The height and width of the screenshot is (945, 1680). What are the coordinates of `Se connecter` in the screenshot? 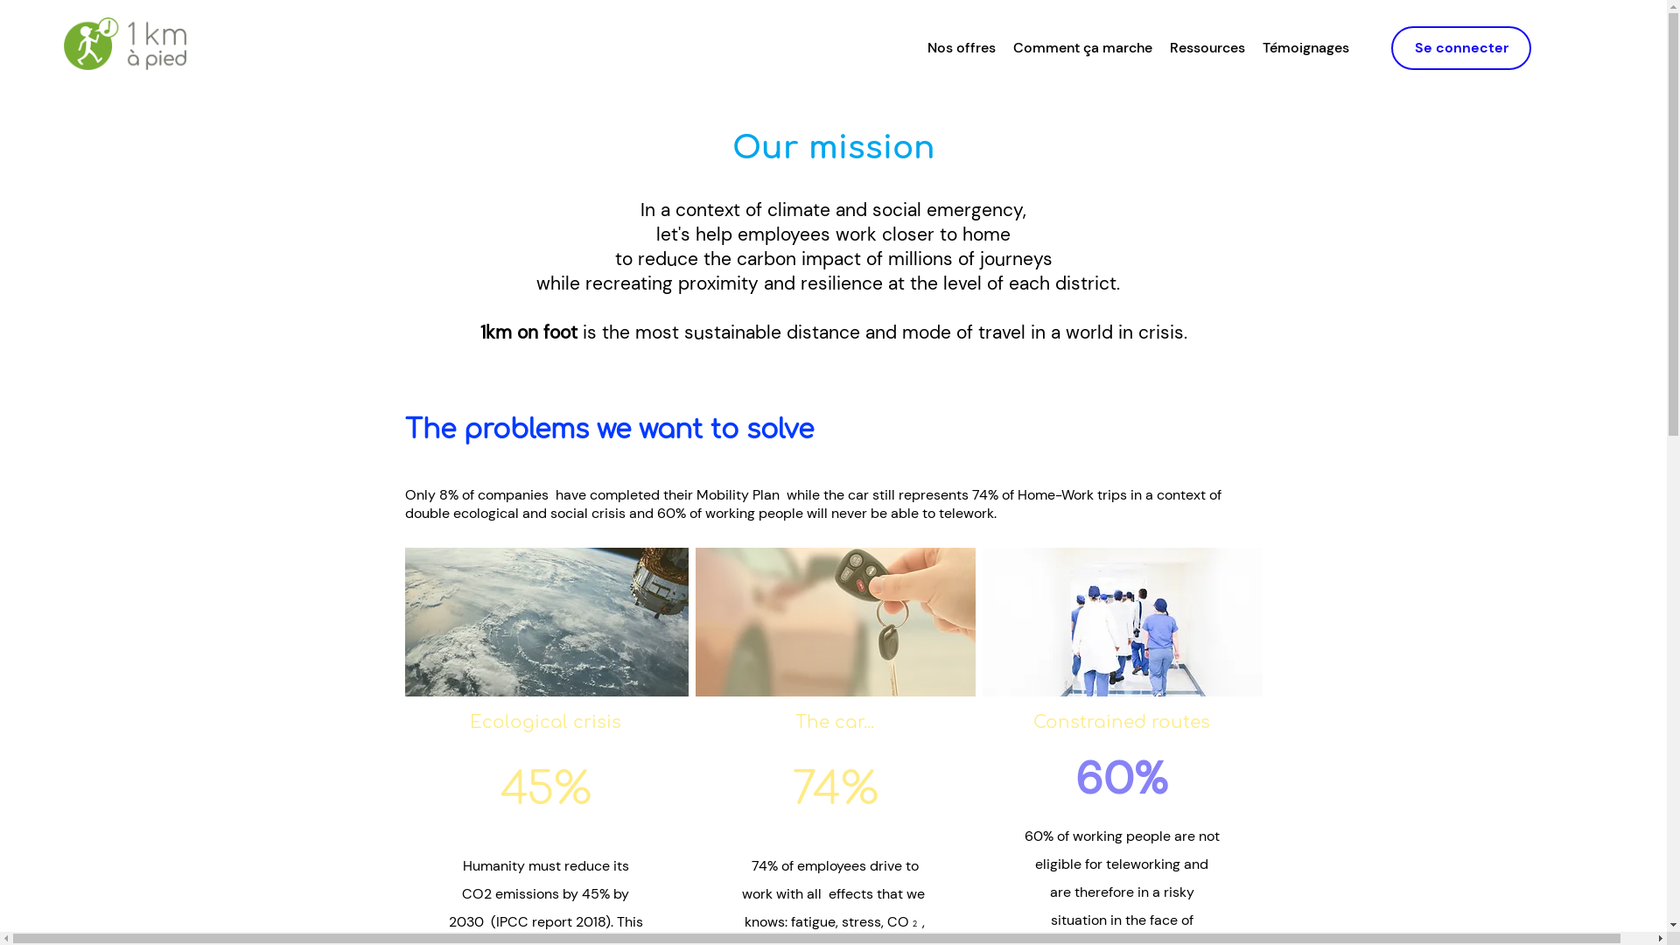 It's located at (1461, 48).